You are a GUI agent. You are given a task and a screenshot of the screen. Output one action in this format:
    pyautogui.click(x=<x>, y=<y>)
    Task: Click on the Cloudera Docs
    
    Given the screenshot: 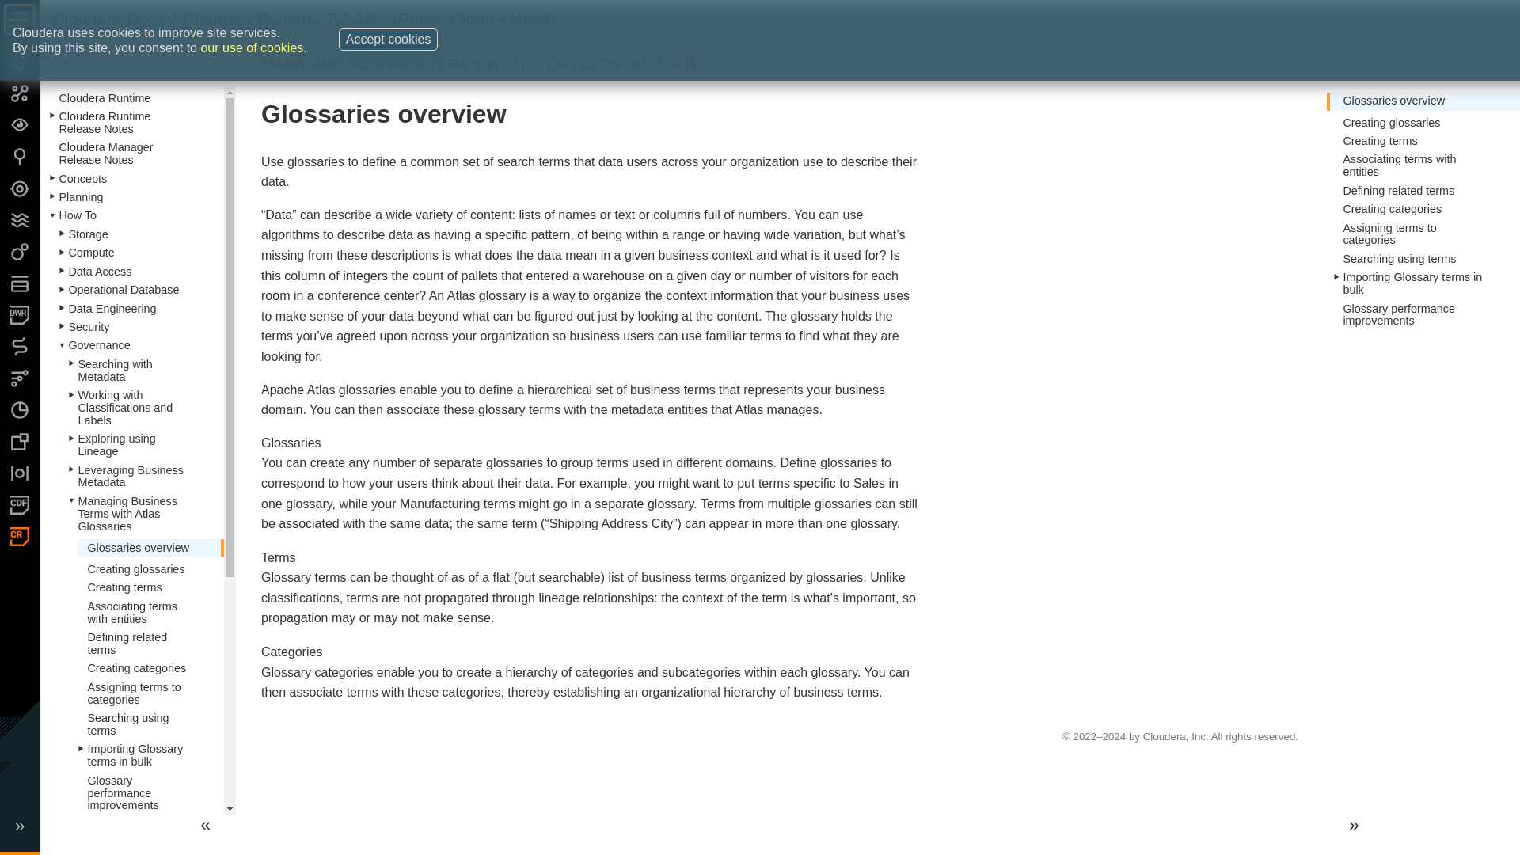 What is the action you would take?
    pyautogui.click(x=108, y=19)
    